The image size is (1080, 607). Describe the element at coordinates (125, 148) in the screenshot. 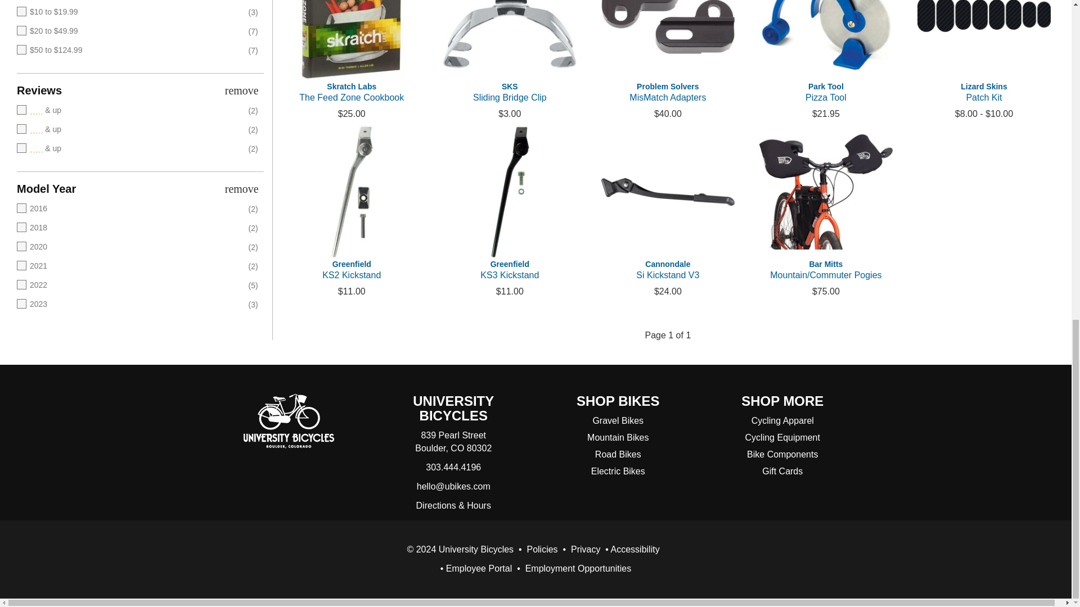

I see `1` at that location.